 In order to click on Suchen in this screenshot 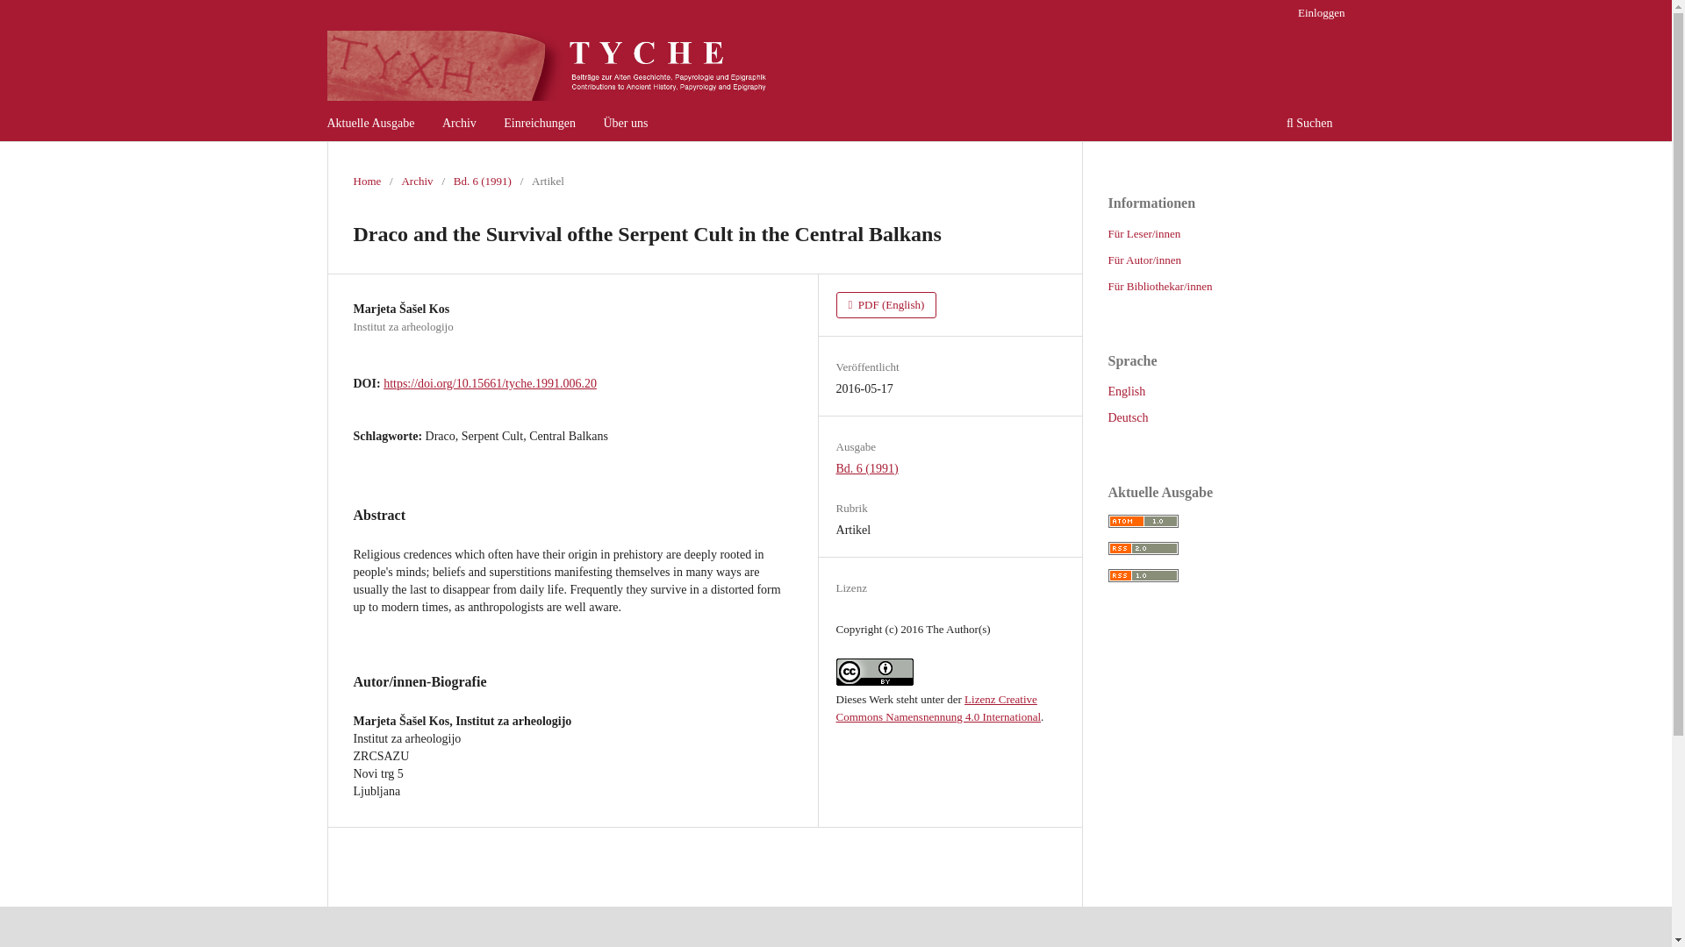, I will do `click(1309, 125)`.